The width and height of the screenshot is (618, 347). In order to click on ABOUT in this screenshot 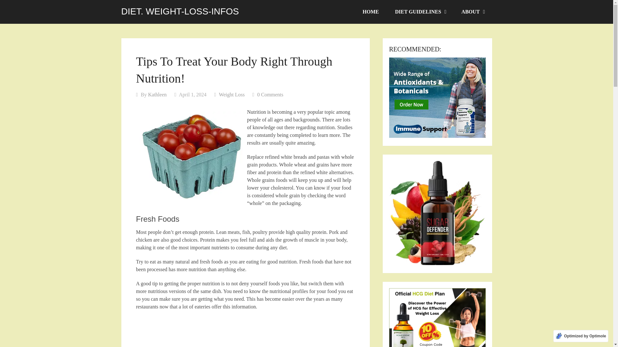, I will do `click(473, 12)`.